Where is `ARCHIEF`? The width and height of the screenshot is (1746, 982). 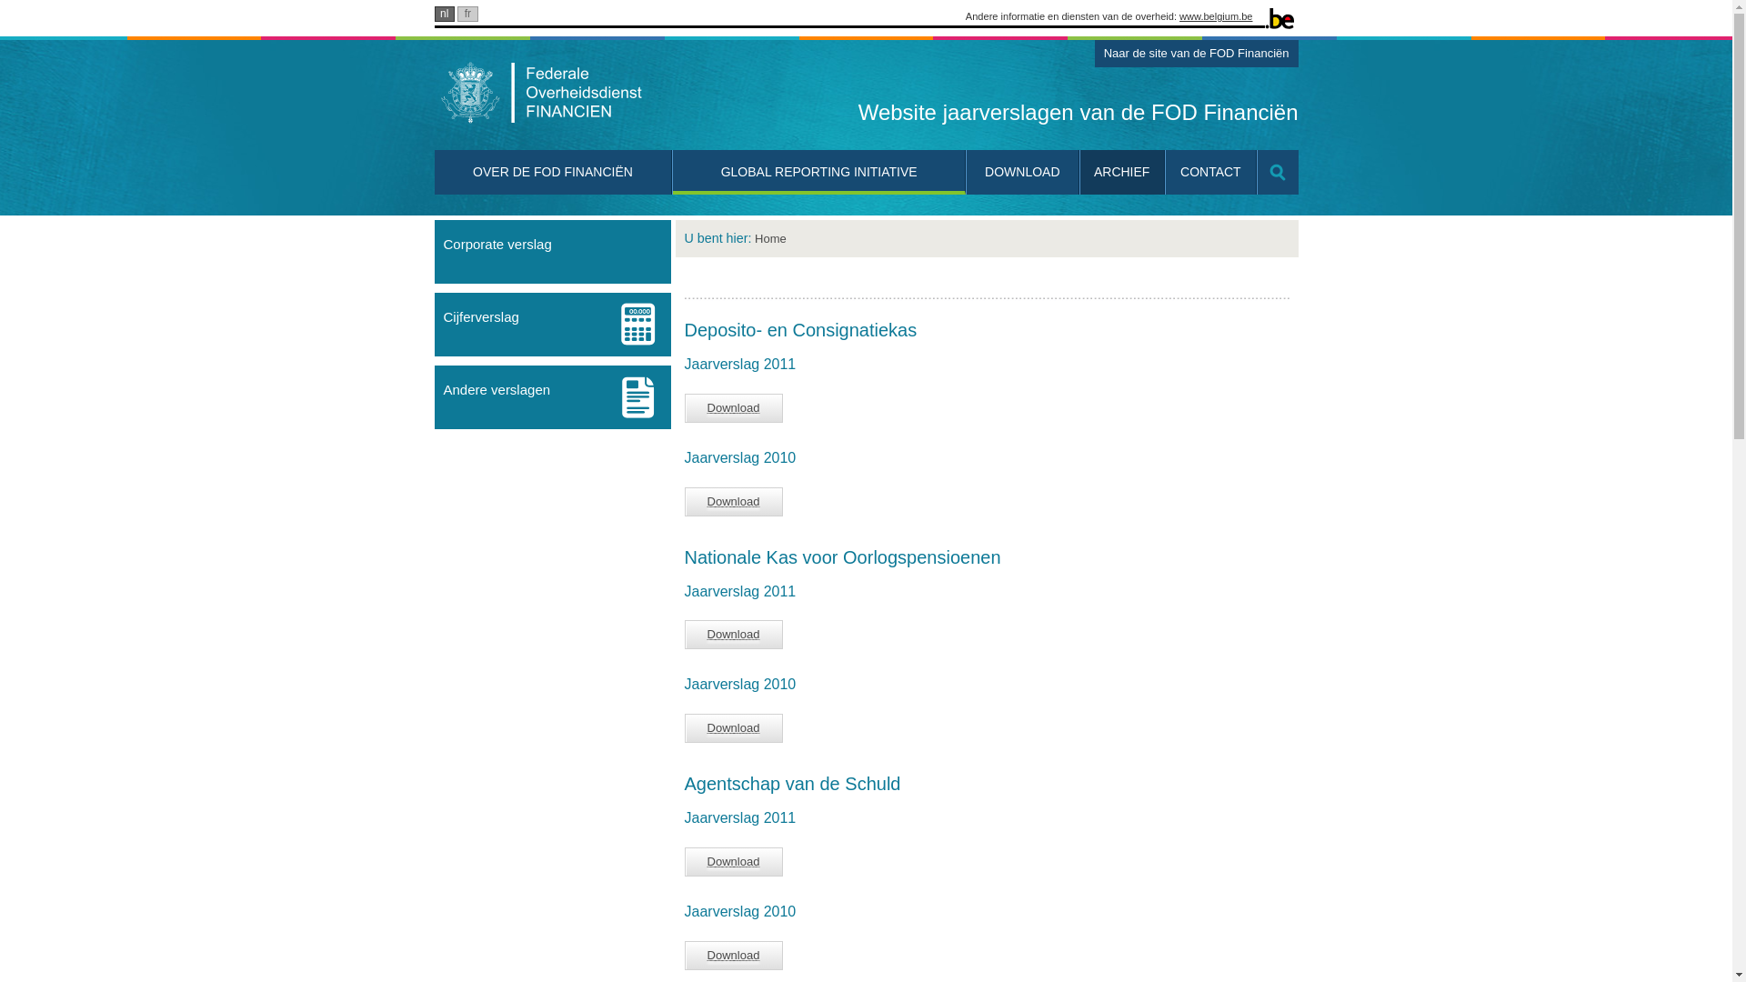
ARCHIEF is located at coordinates (1122, 173).